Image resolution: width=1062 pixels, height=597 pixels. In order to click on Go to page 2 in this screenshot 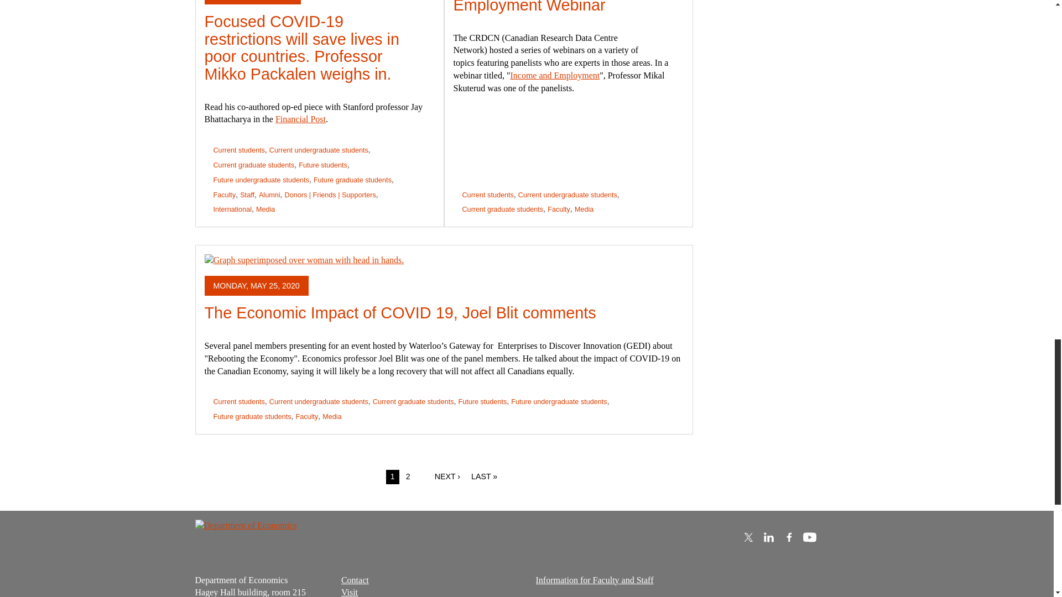, I will do `click(408, 476)`.